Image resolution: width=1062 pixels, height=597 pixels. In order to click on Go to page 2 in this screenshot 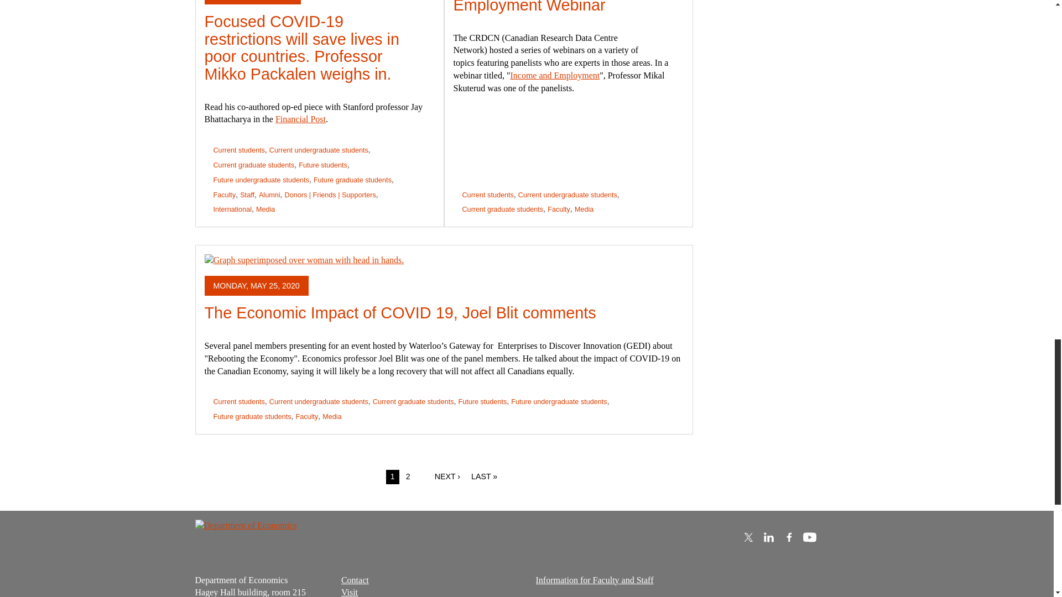, I will do `click(408, 476)`.